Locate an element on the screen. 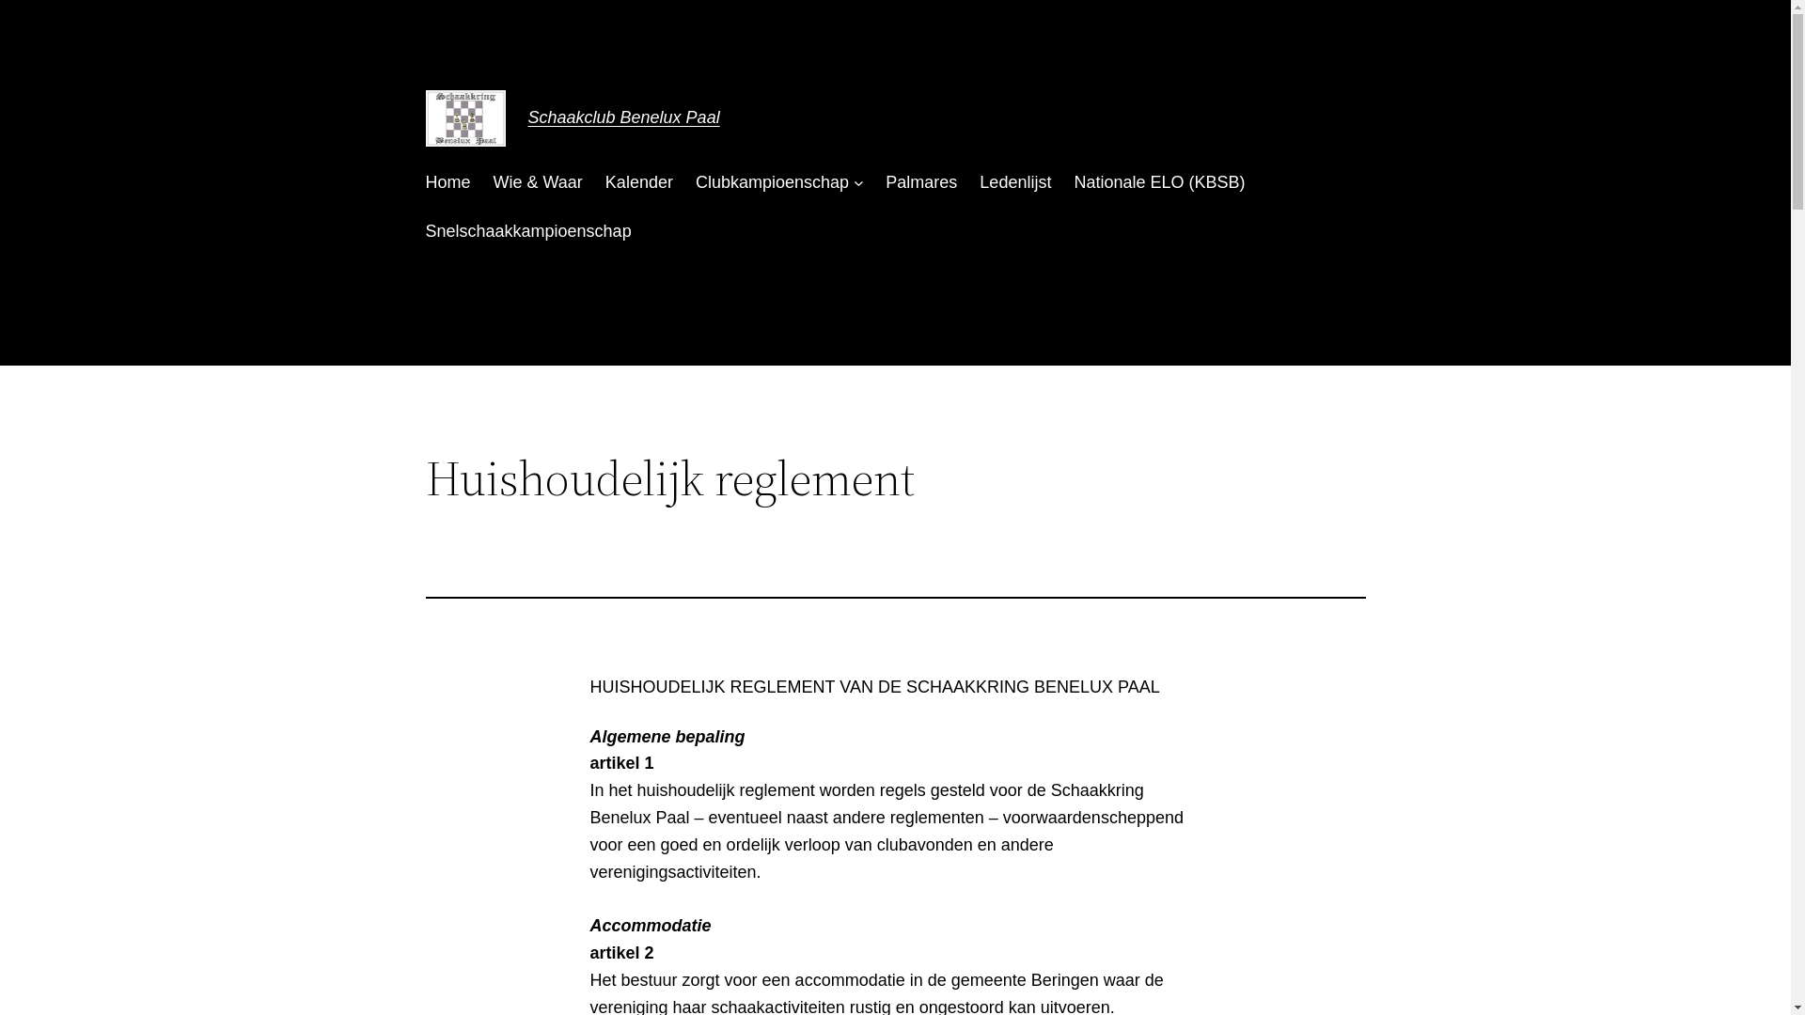 Image resolution: width=1805 pixels, height=1015 pixels. Clubkampioenschap is located at coordinates (773, 182).